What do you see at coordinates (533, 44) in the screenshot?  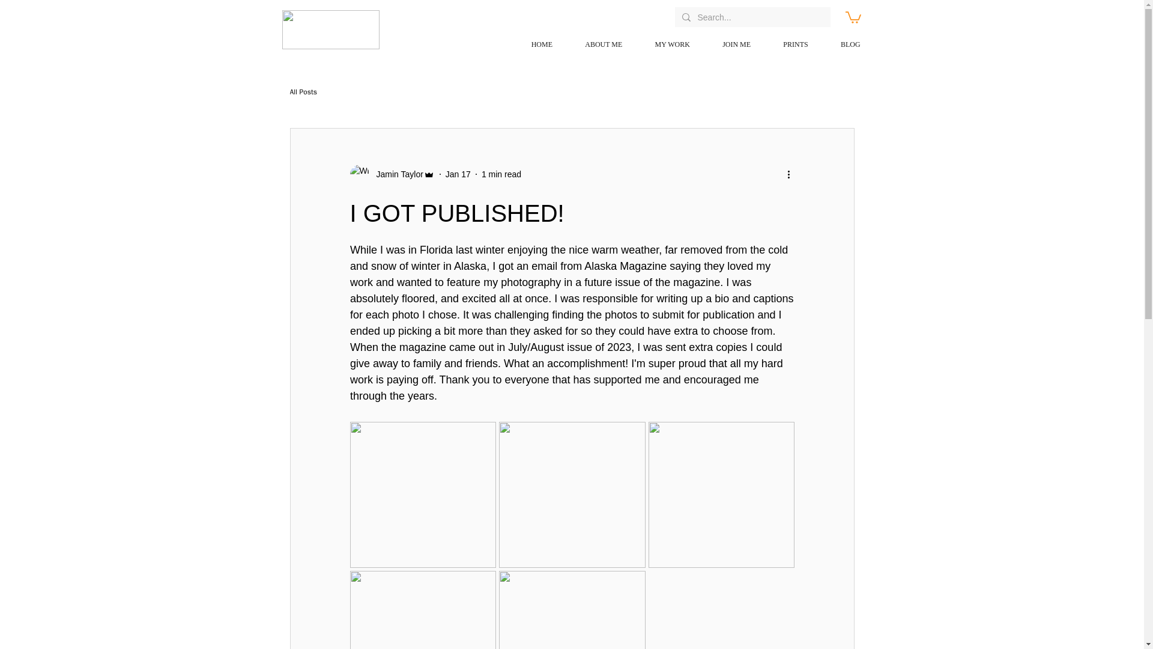 I see `HOME` at bounding box center [533, 44].